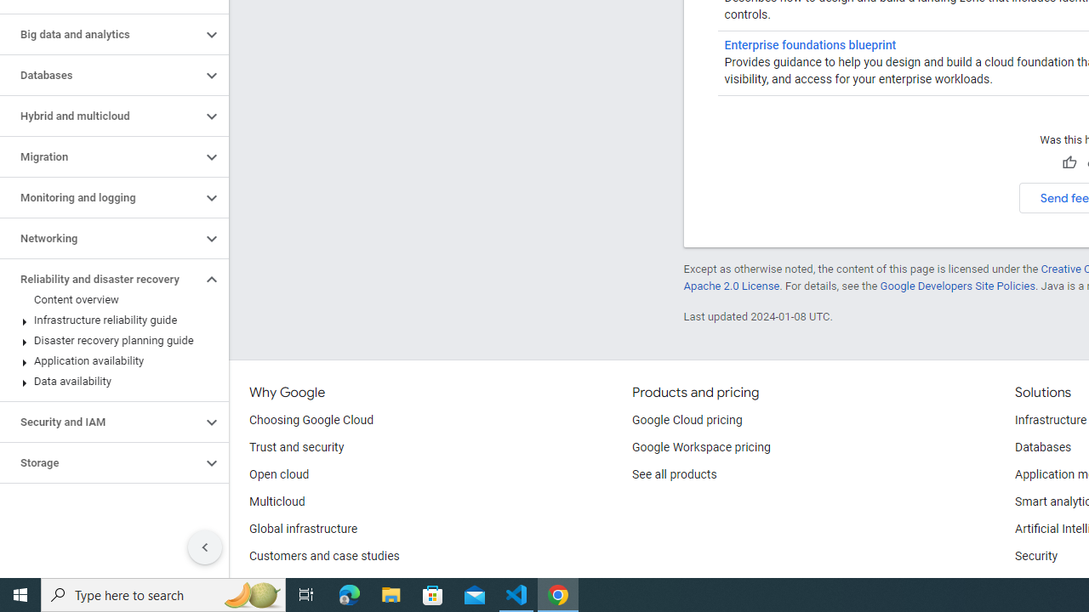  Describe the element at coordinates (674, 474) in the screenshot. I see `See all products` at that location.